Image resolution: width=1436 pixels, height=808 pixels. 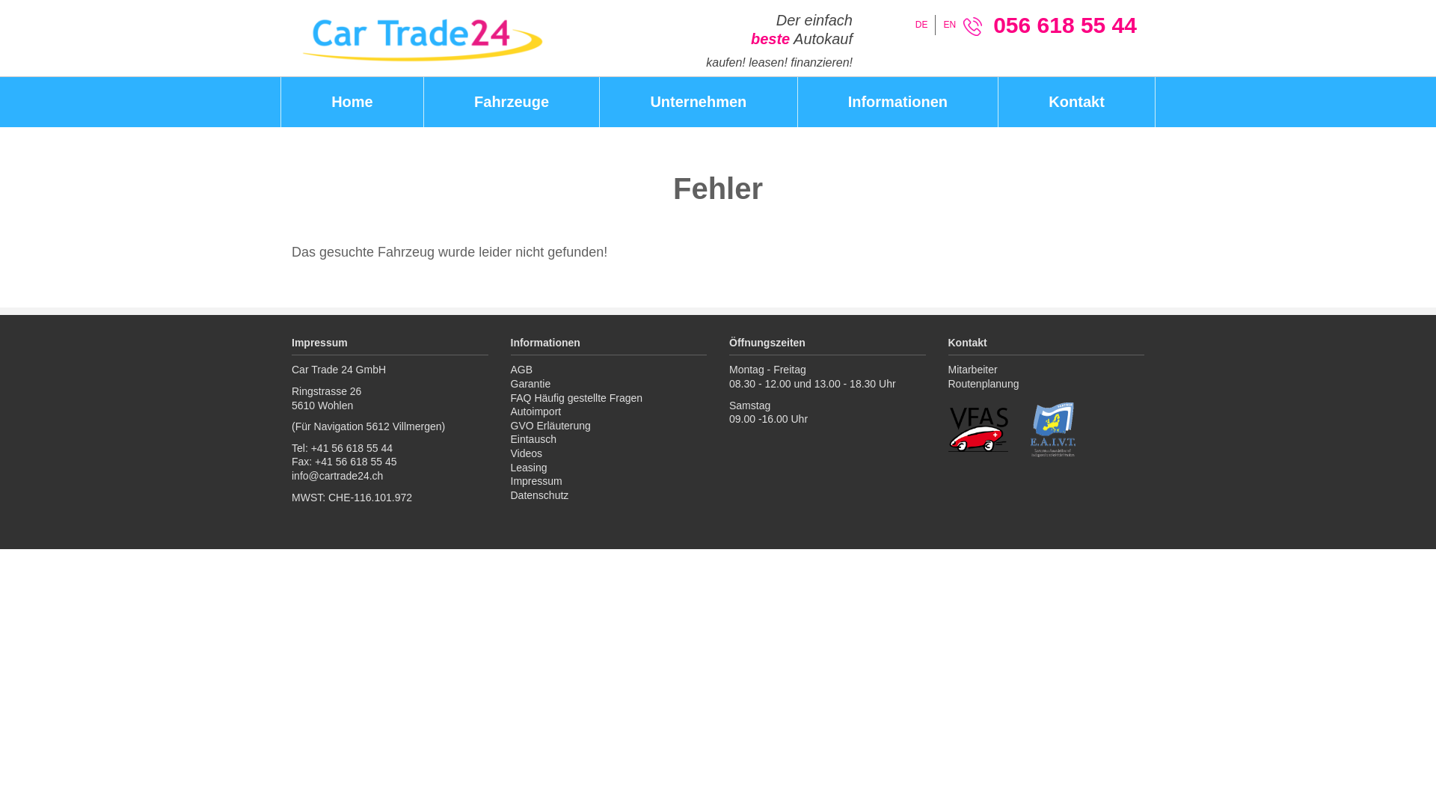 What do you see at coordinates (950, 25) in the screenshot?
I see `EN` at bounding box center [950, 25].